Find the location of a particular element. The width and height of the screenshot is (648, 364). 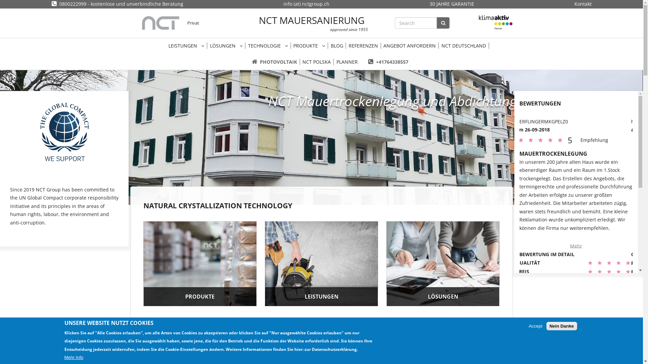

LEISTUNGEN is located at coordinates (186, 46).